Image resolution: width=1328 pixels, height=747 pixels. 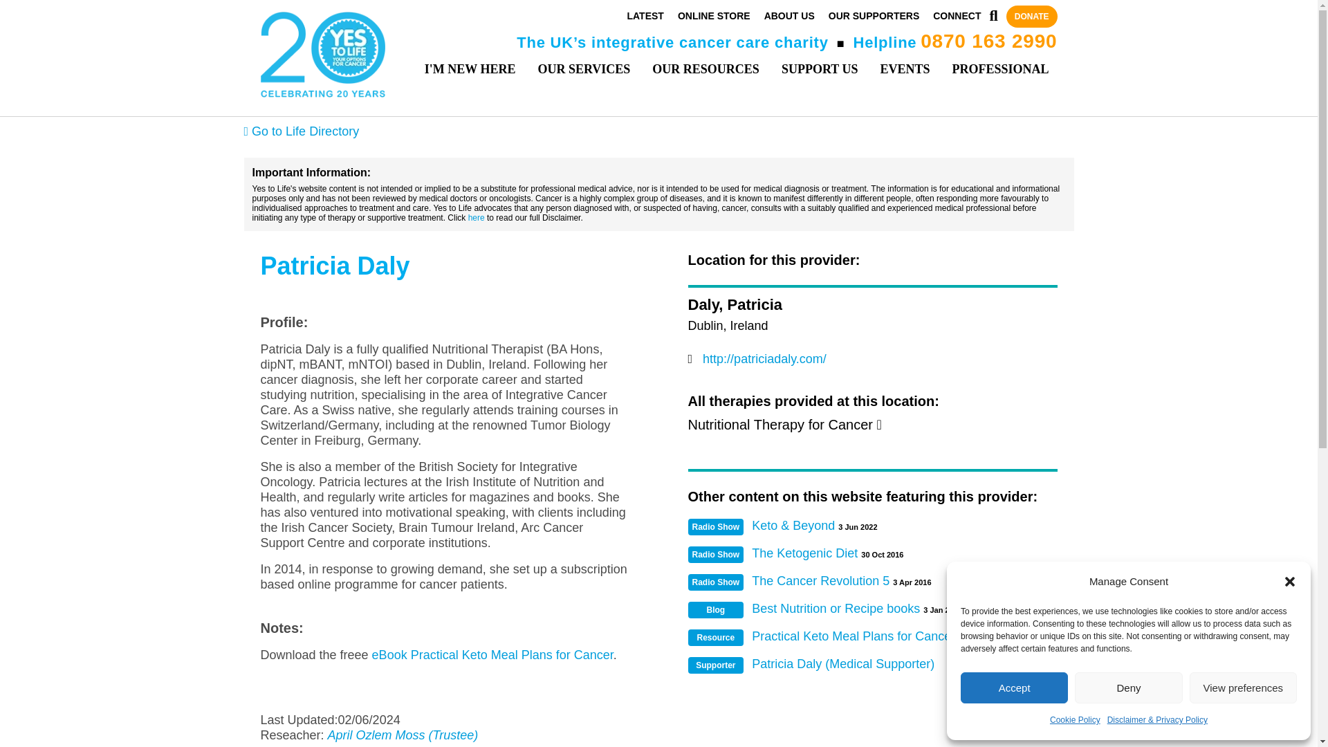 What do you see at coordinates (714, 16) in the screenshot?
I see `ONLINE STORE` at bounding box center [714, 16].